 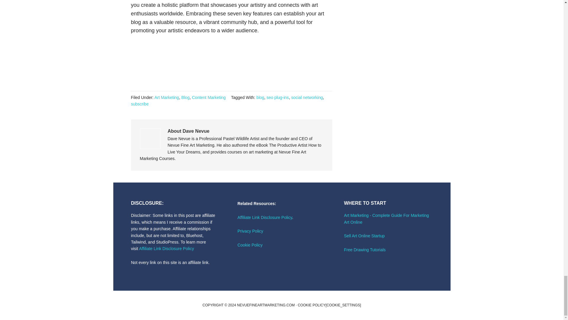 I want to click on seo plug-ins, so click(x=277, y=97).